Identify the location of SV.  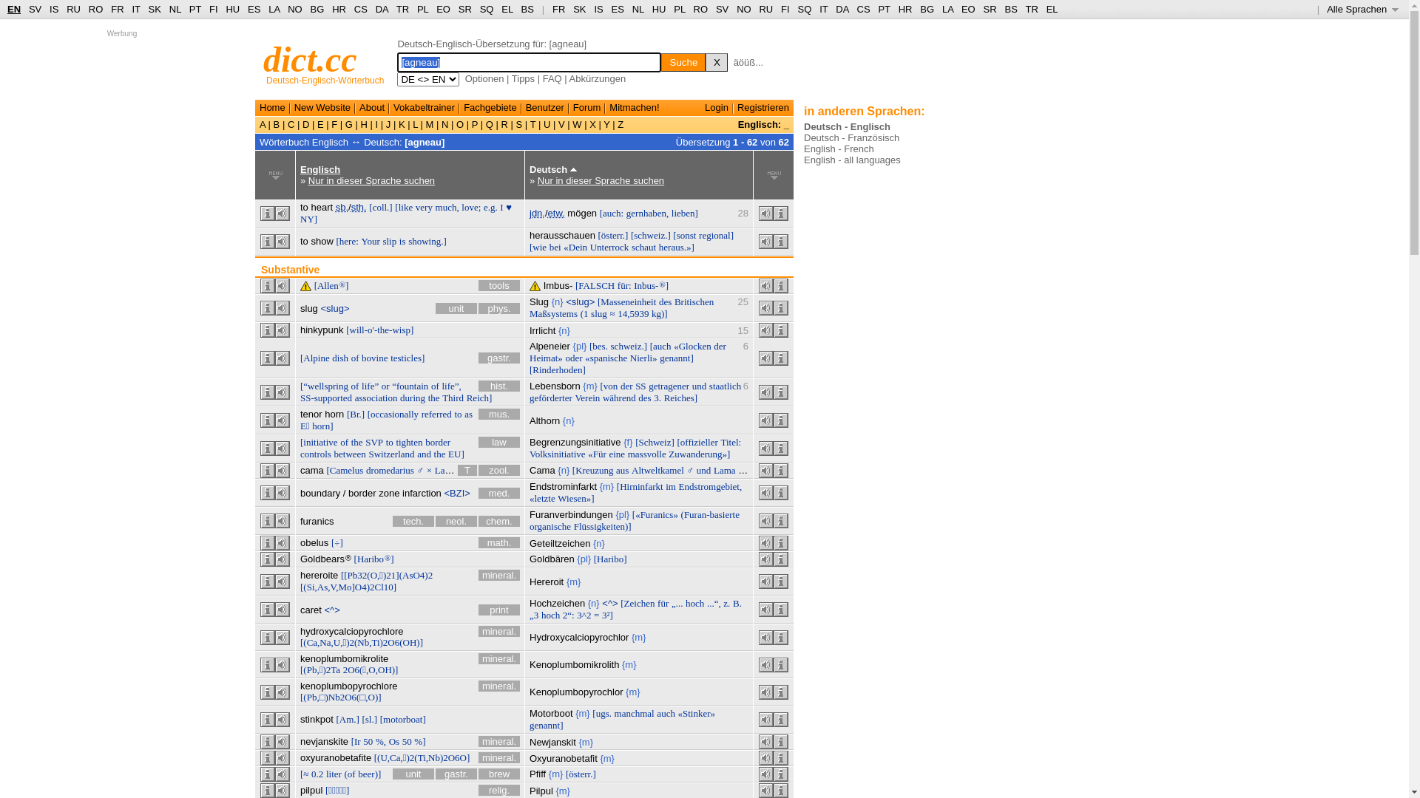
(722, 9).